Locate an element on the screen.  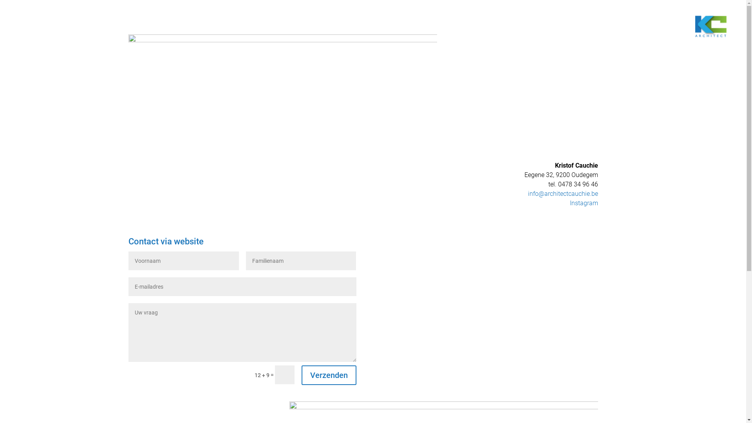
Verzenden is located at coordinates (329, 375).